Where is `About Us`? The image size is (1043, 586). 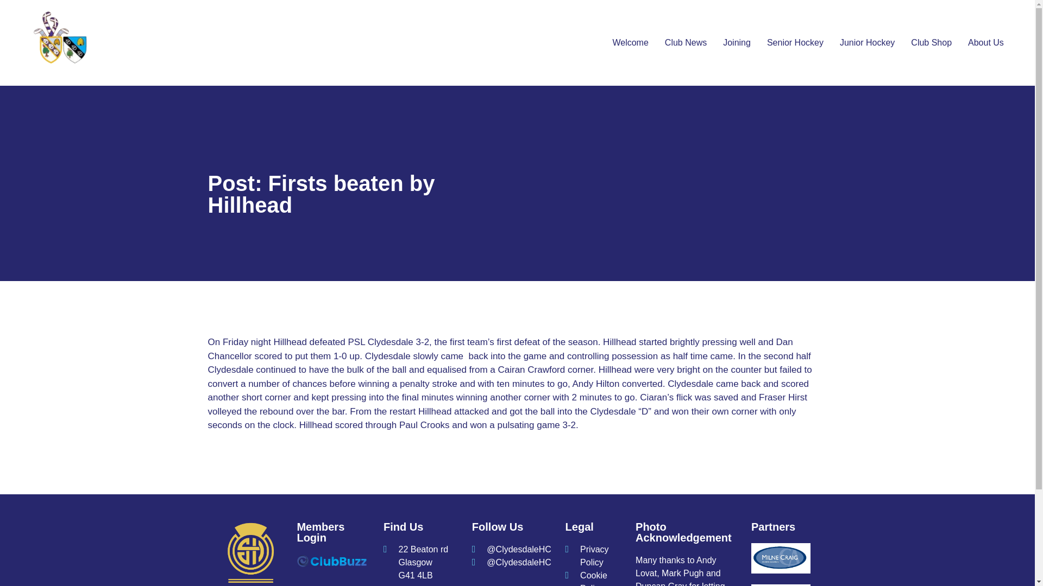 About Us is located at coordinates (985, 42).